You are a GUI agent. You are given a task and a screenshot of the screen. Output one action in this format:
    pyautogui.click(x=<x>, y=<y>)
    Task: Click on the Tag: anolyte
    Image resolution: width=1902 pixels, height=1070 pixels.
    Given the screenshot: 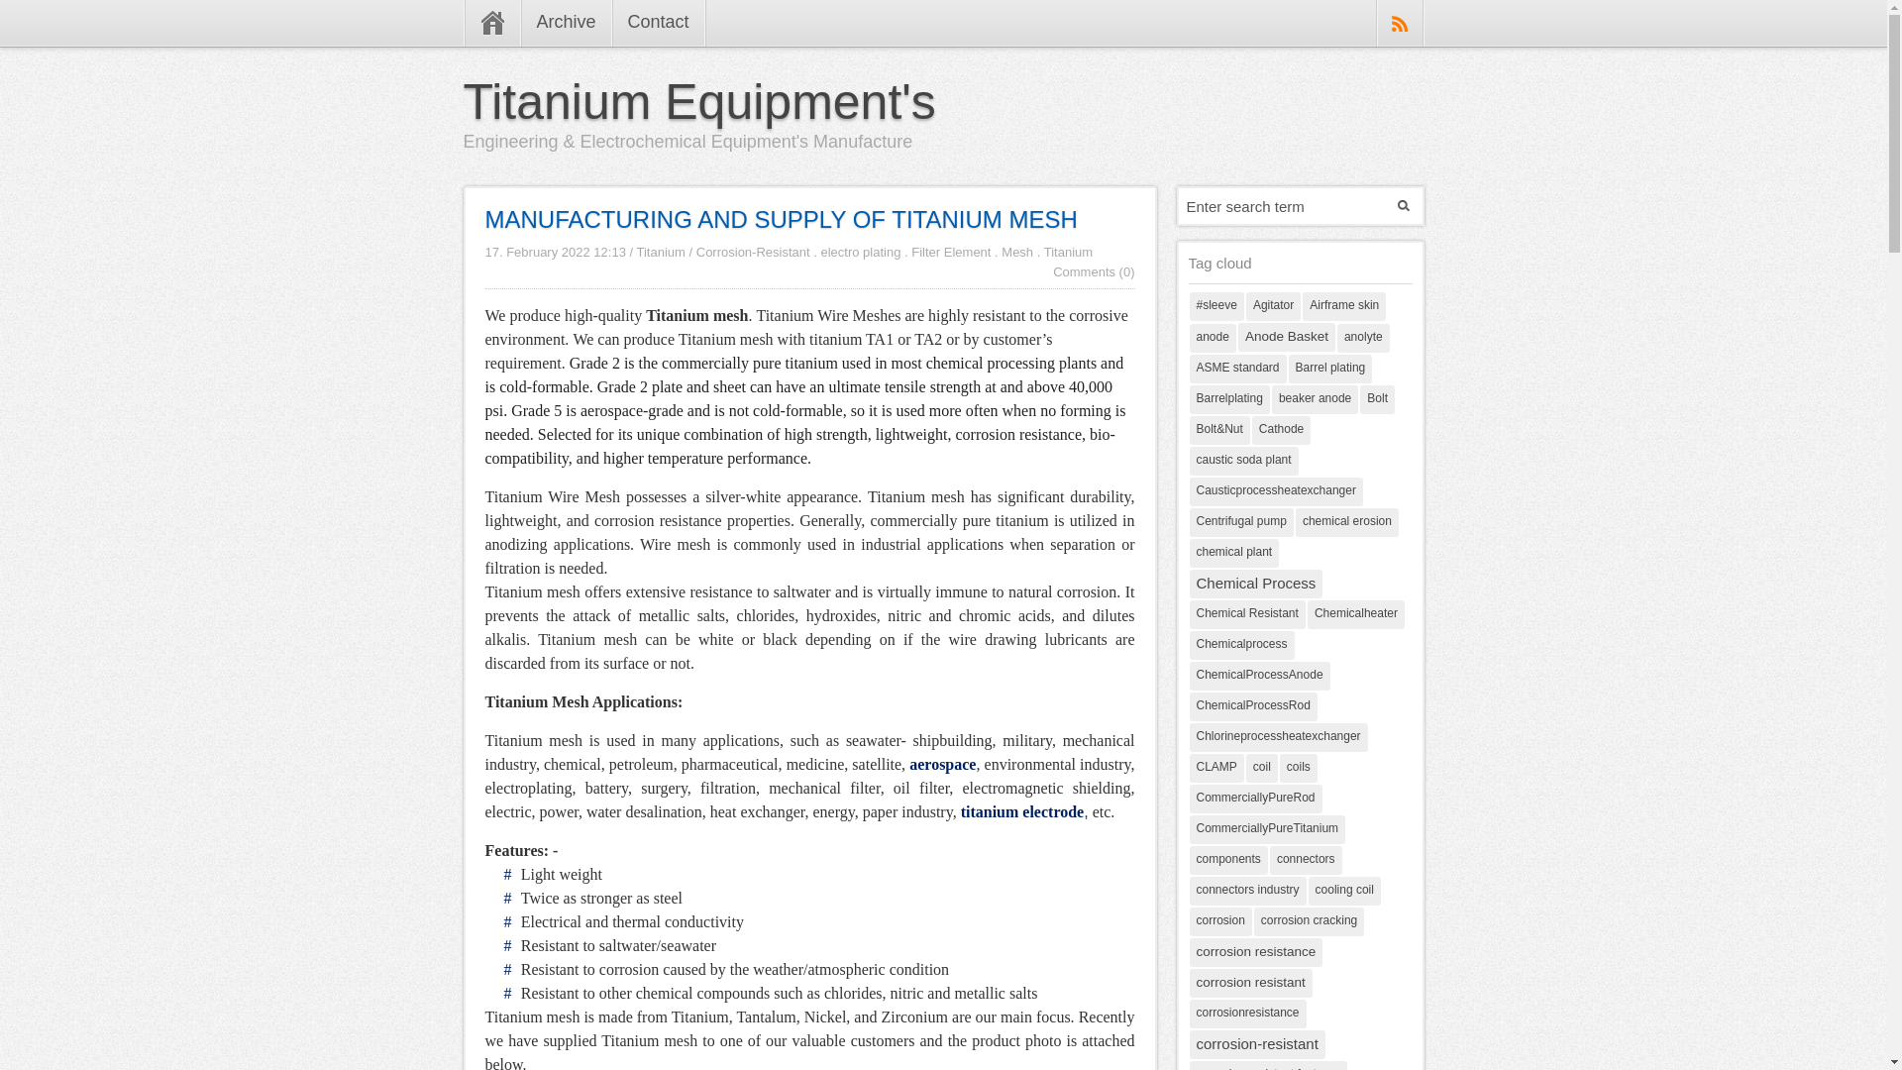 What is the action you would take?
    pyautogui.click(x=1363, y=339)
    